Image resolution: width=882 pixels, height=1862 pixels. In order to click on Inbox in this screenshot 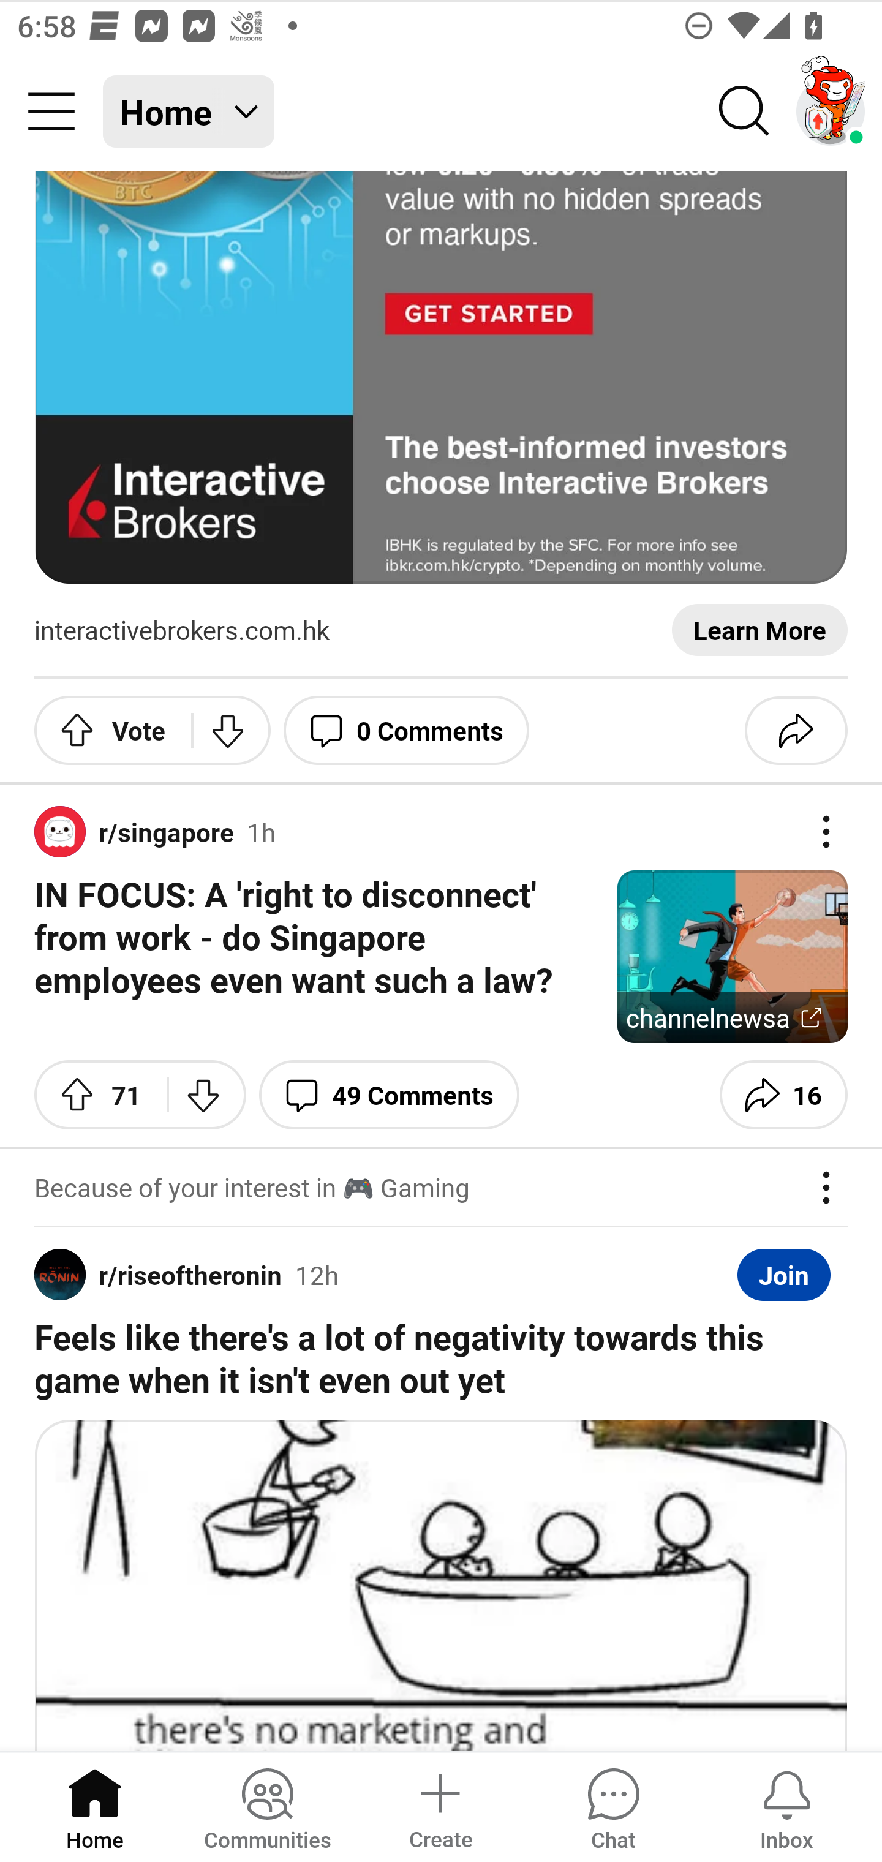, I will do `click(786, 1806)`.